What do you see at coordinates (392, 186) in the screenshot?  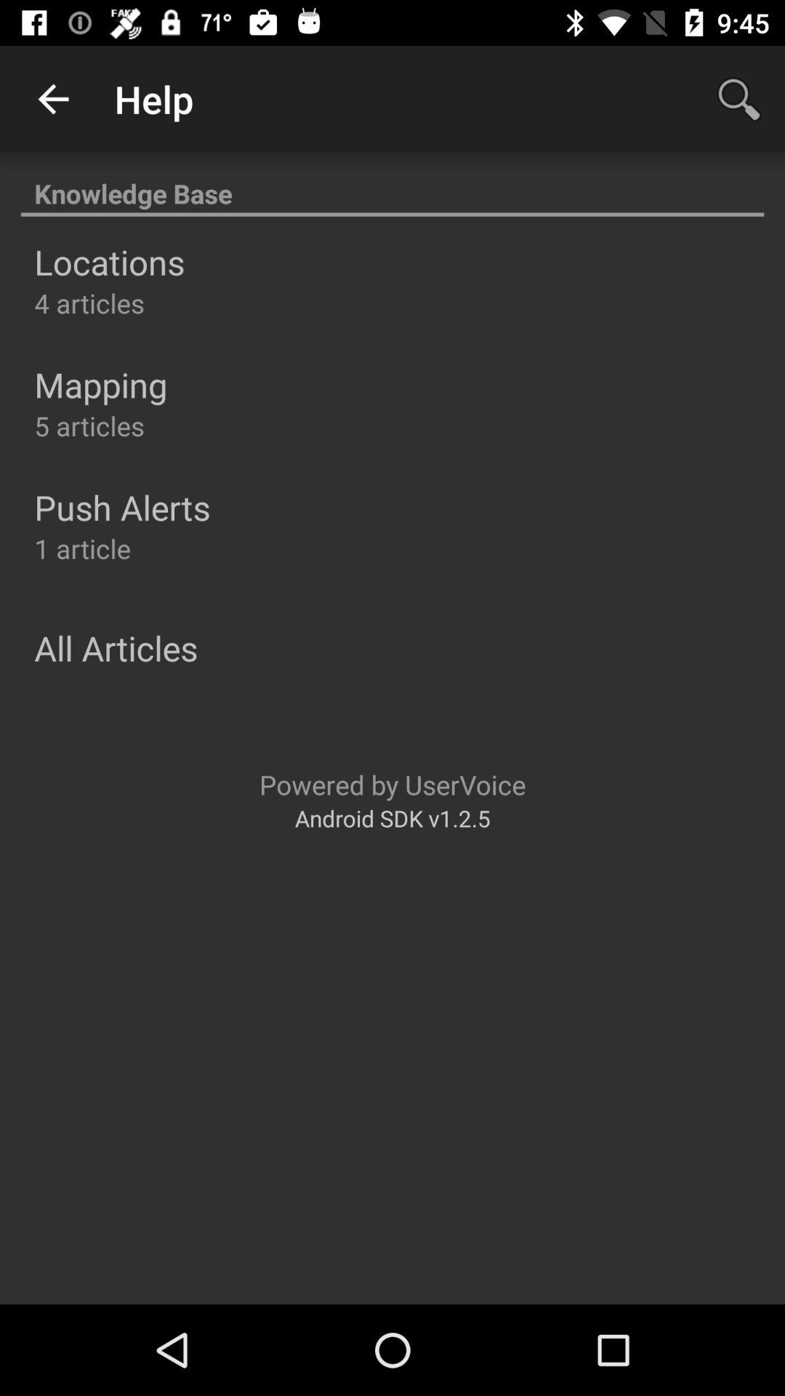 I see `swipe to knowledge base item` at bounding box center [392, 186].